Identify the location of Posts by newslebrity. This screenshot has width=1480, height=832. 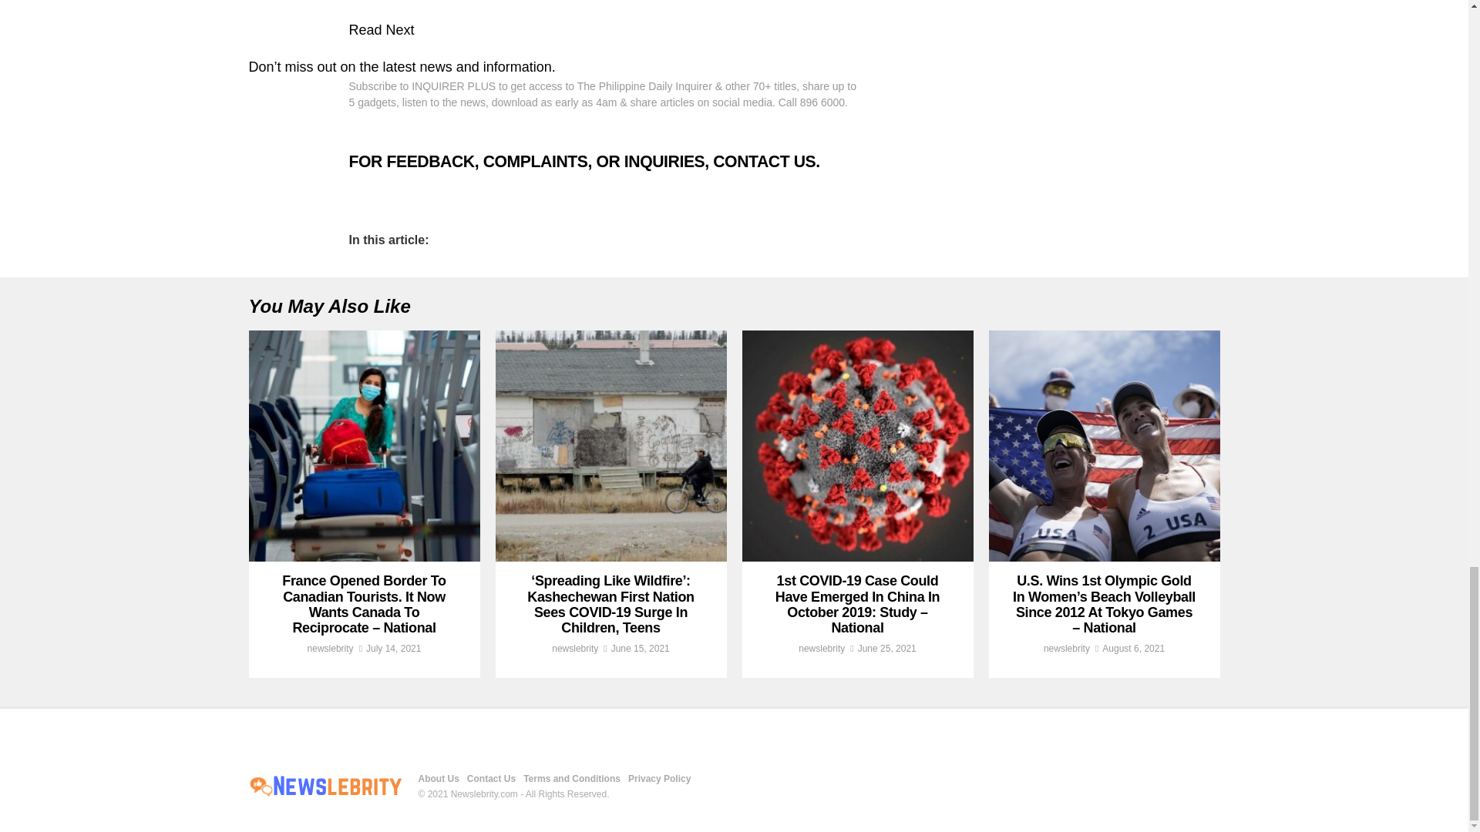
(1066, 648).